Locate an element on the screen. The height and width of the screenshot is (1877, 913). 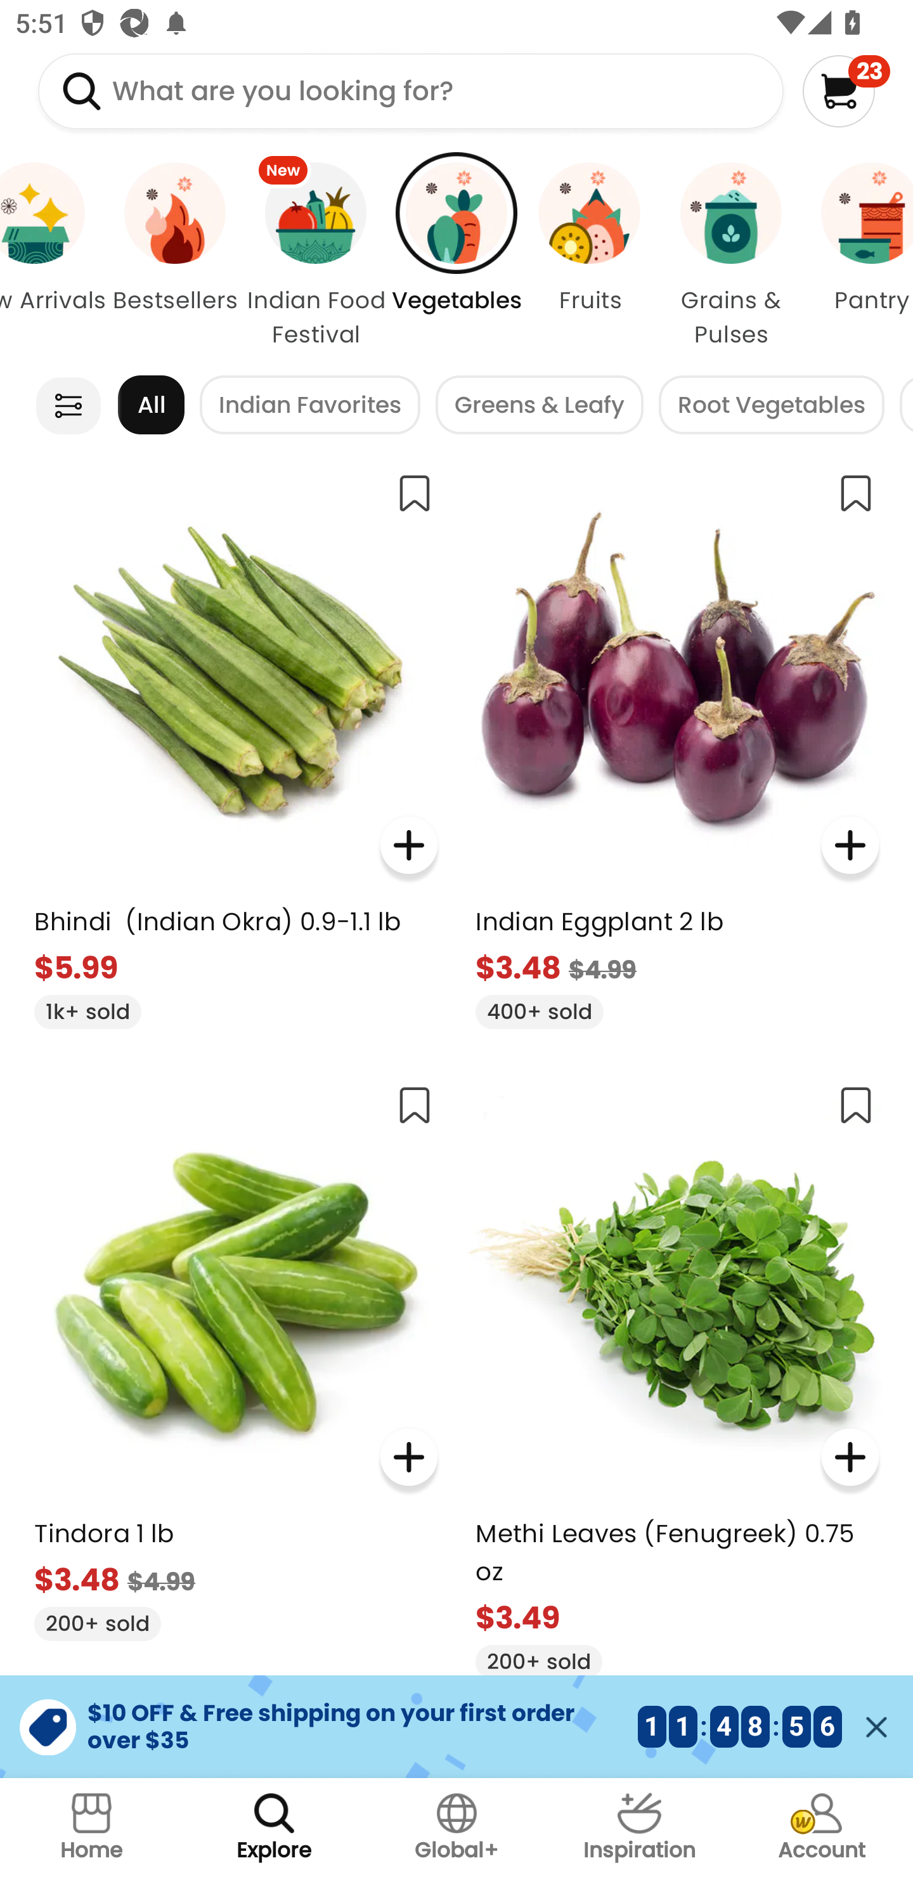
Account is located at coordinates (822, 1828).